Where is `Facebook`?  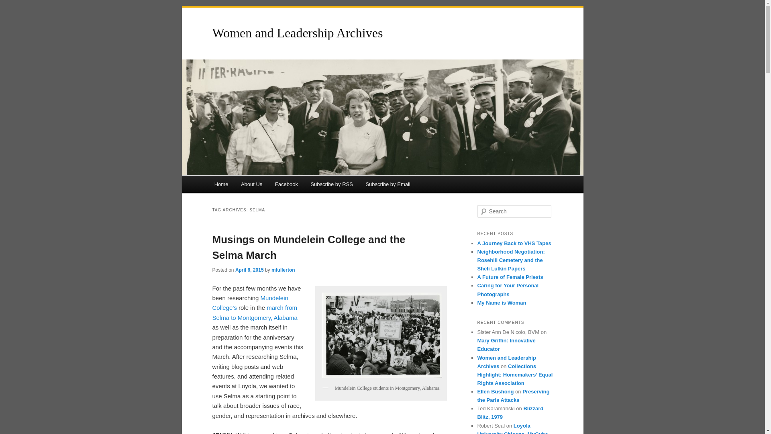
Facebook is located at coordinates (286, 184).